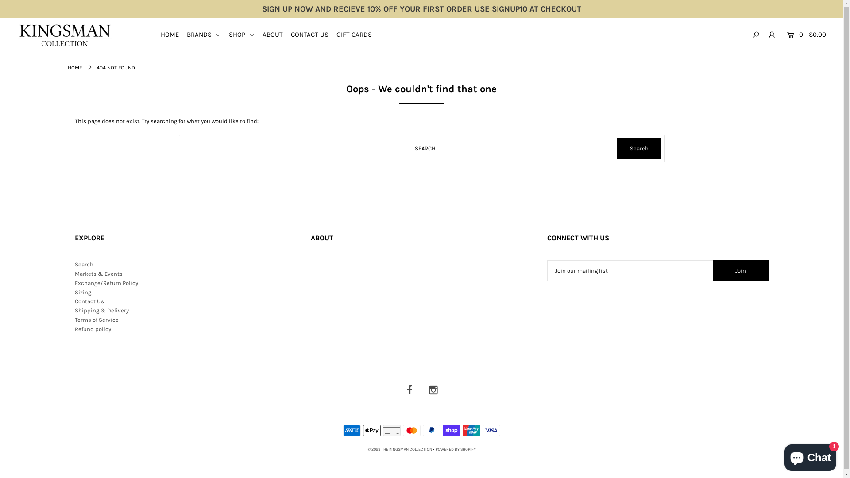  What do you see at coordinates (358, 35) in the screenshot?
I see `GIFT CARDS` at bounding box center [358, 35].